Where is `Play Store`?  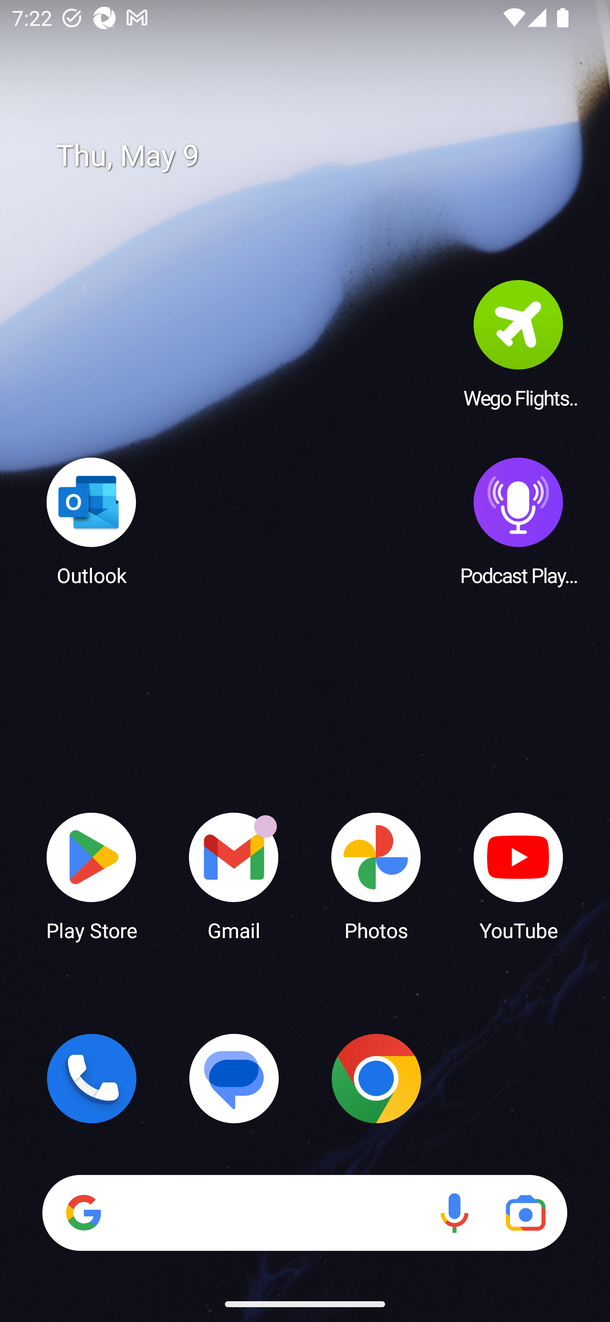 Play Store is located at coordinates (91, 875).